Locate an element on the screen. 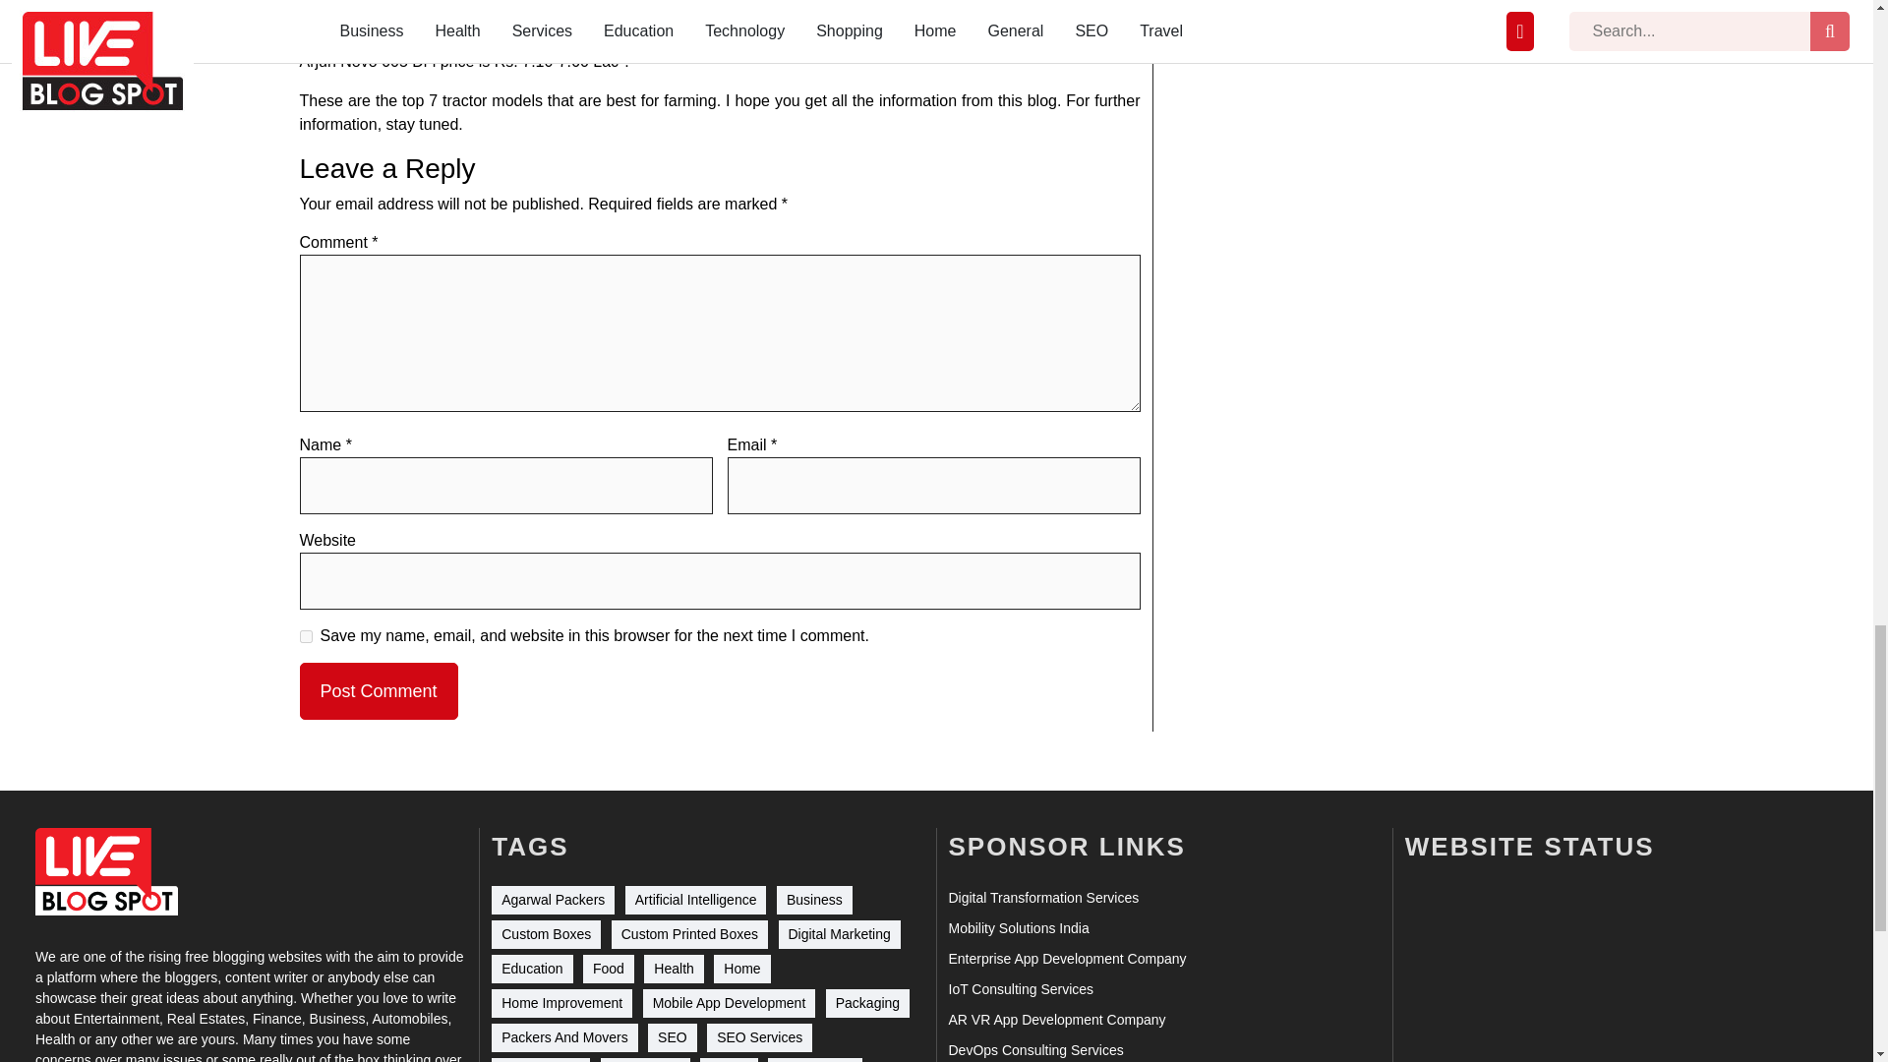  Mobility Solutions India is located at coordinates (1018, 928).